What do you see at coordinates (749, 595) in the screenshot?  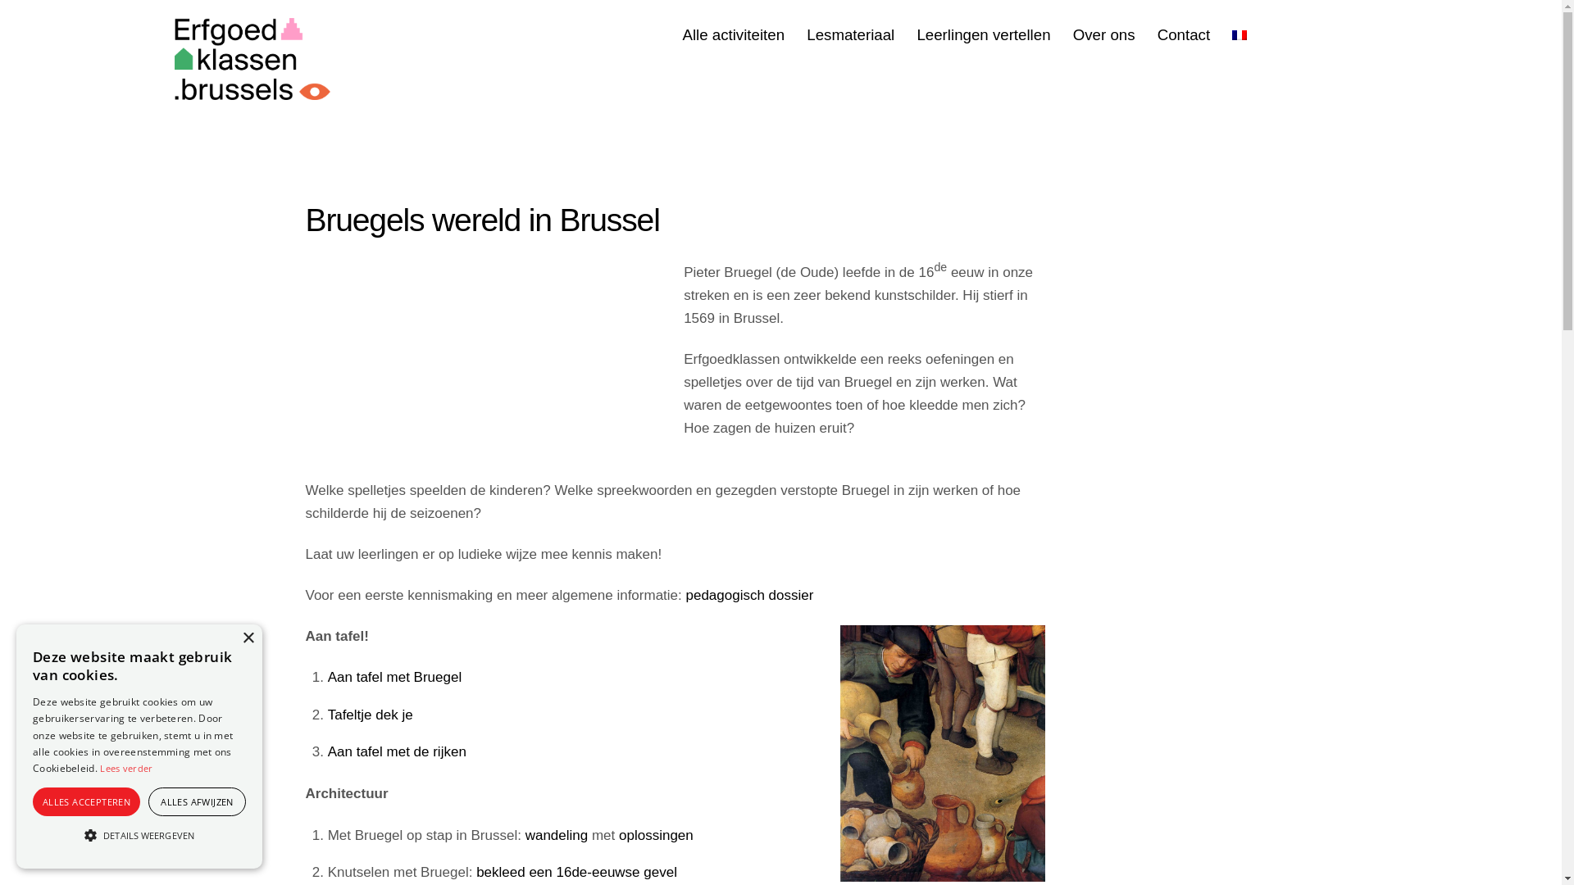 I see `pedagogisch dossier` at bounding box center [749, 595].